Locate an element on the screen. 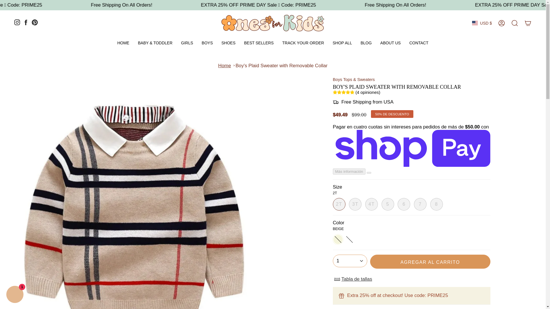  HOME is located at coordinates (123, 43).